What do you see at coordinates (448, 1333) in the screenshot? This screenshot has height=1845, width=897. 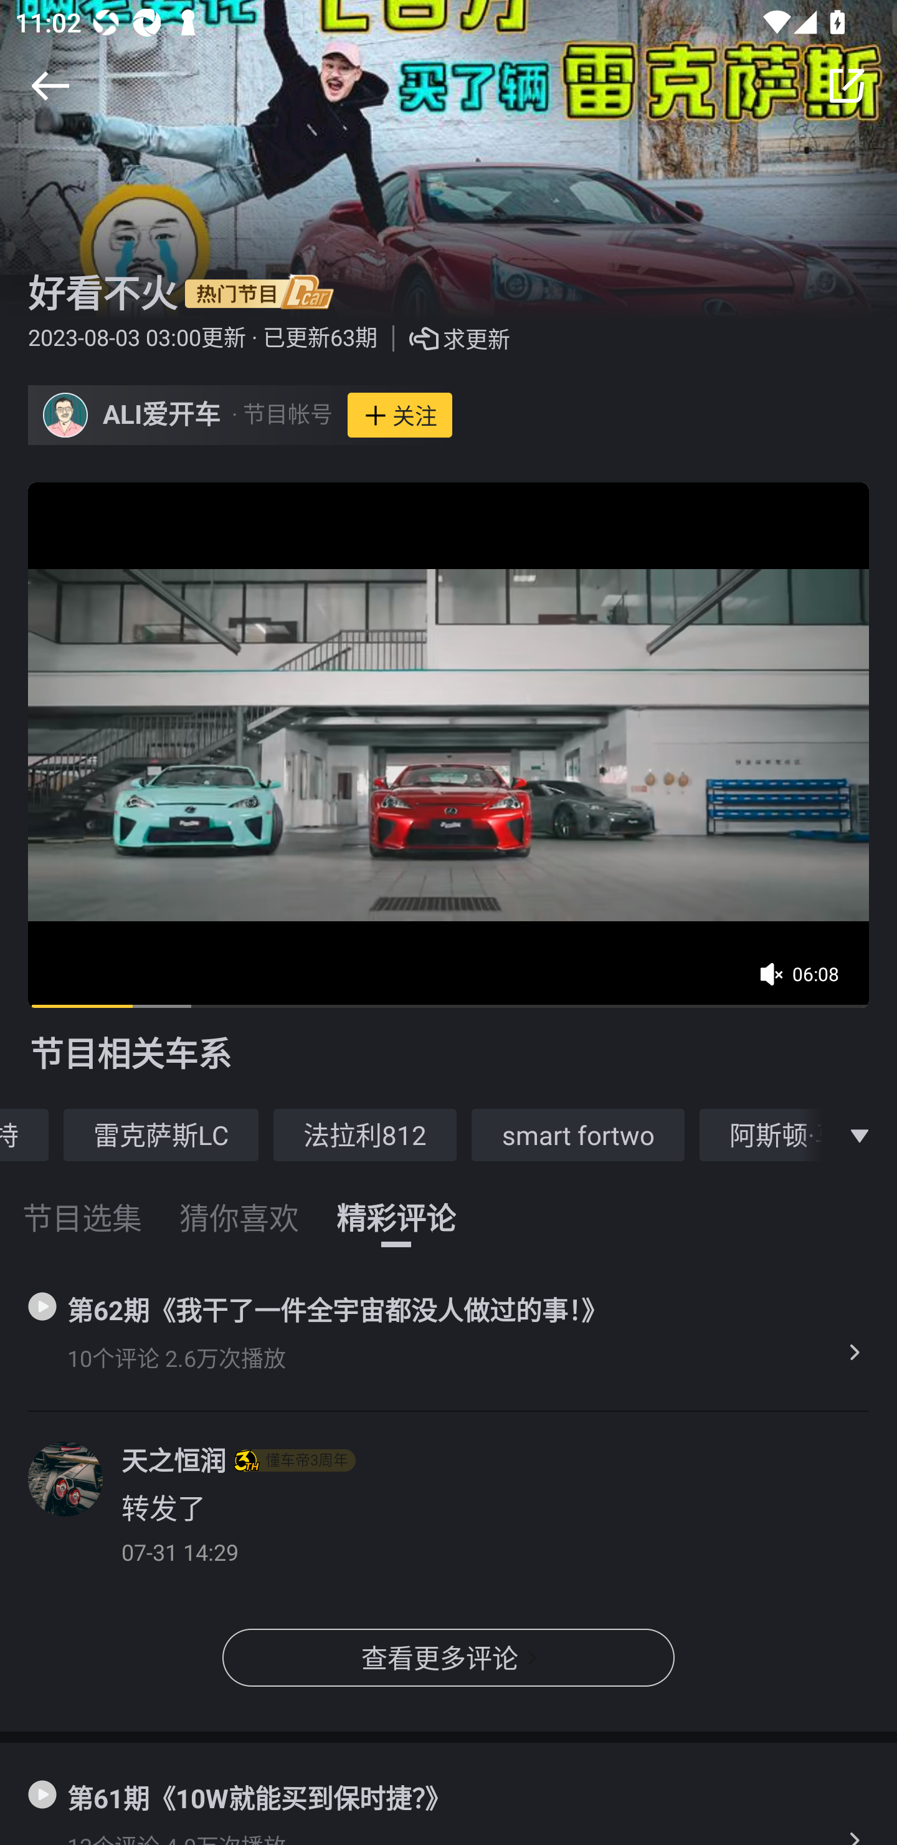 I see `第62期《我干了一件全宇宙都没人做过的事！》 10个评论 2.6万次播放` at bounding box center [448, 1333].